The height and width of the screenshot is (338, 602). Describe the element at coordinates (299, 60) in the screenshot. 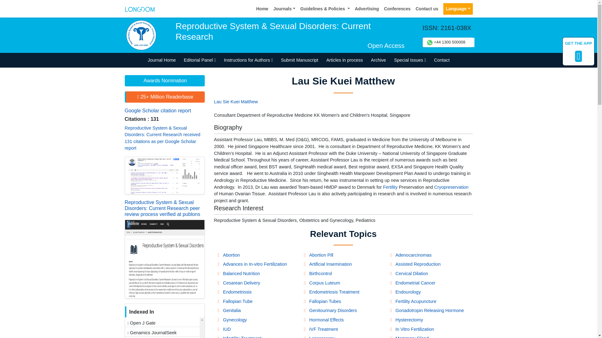

I see `Submit Manuscript` at that location.